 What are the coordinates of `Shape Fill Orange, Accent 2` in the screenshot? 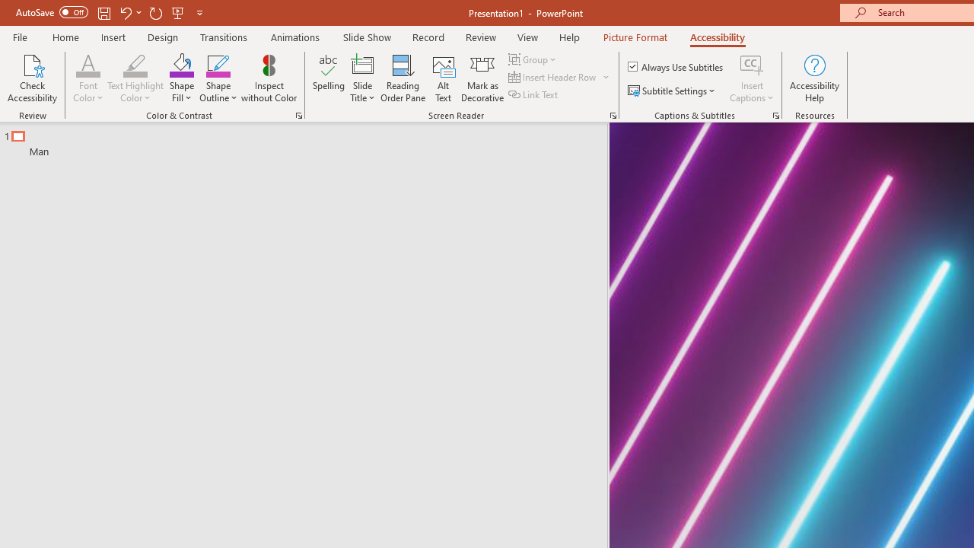 It's located at (181, 64).